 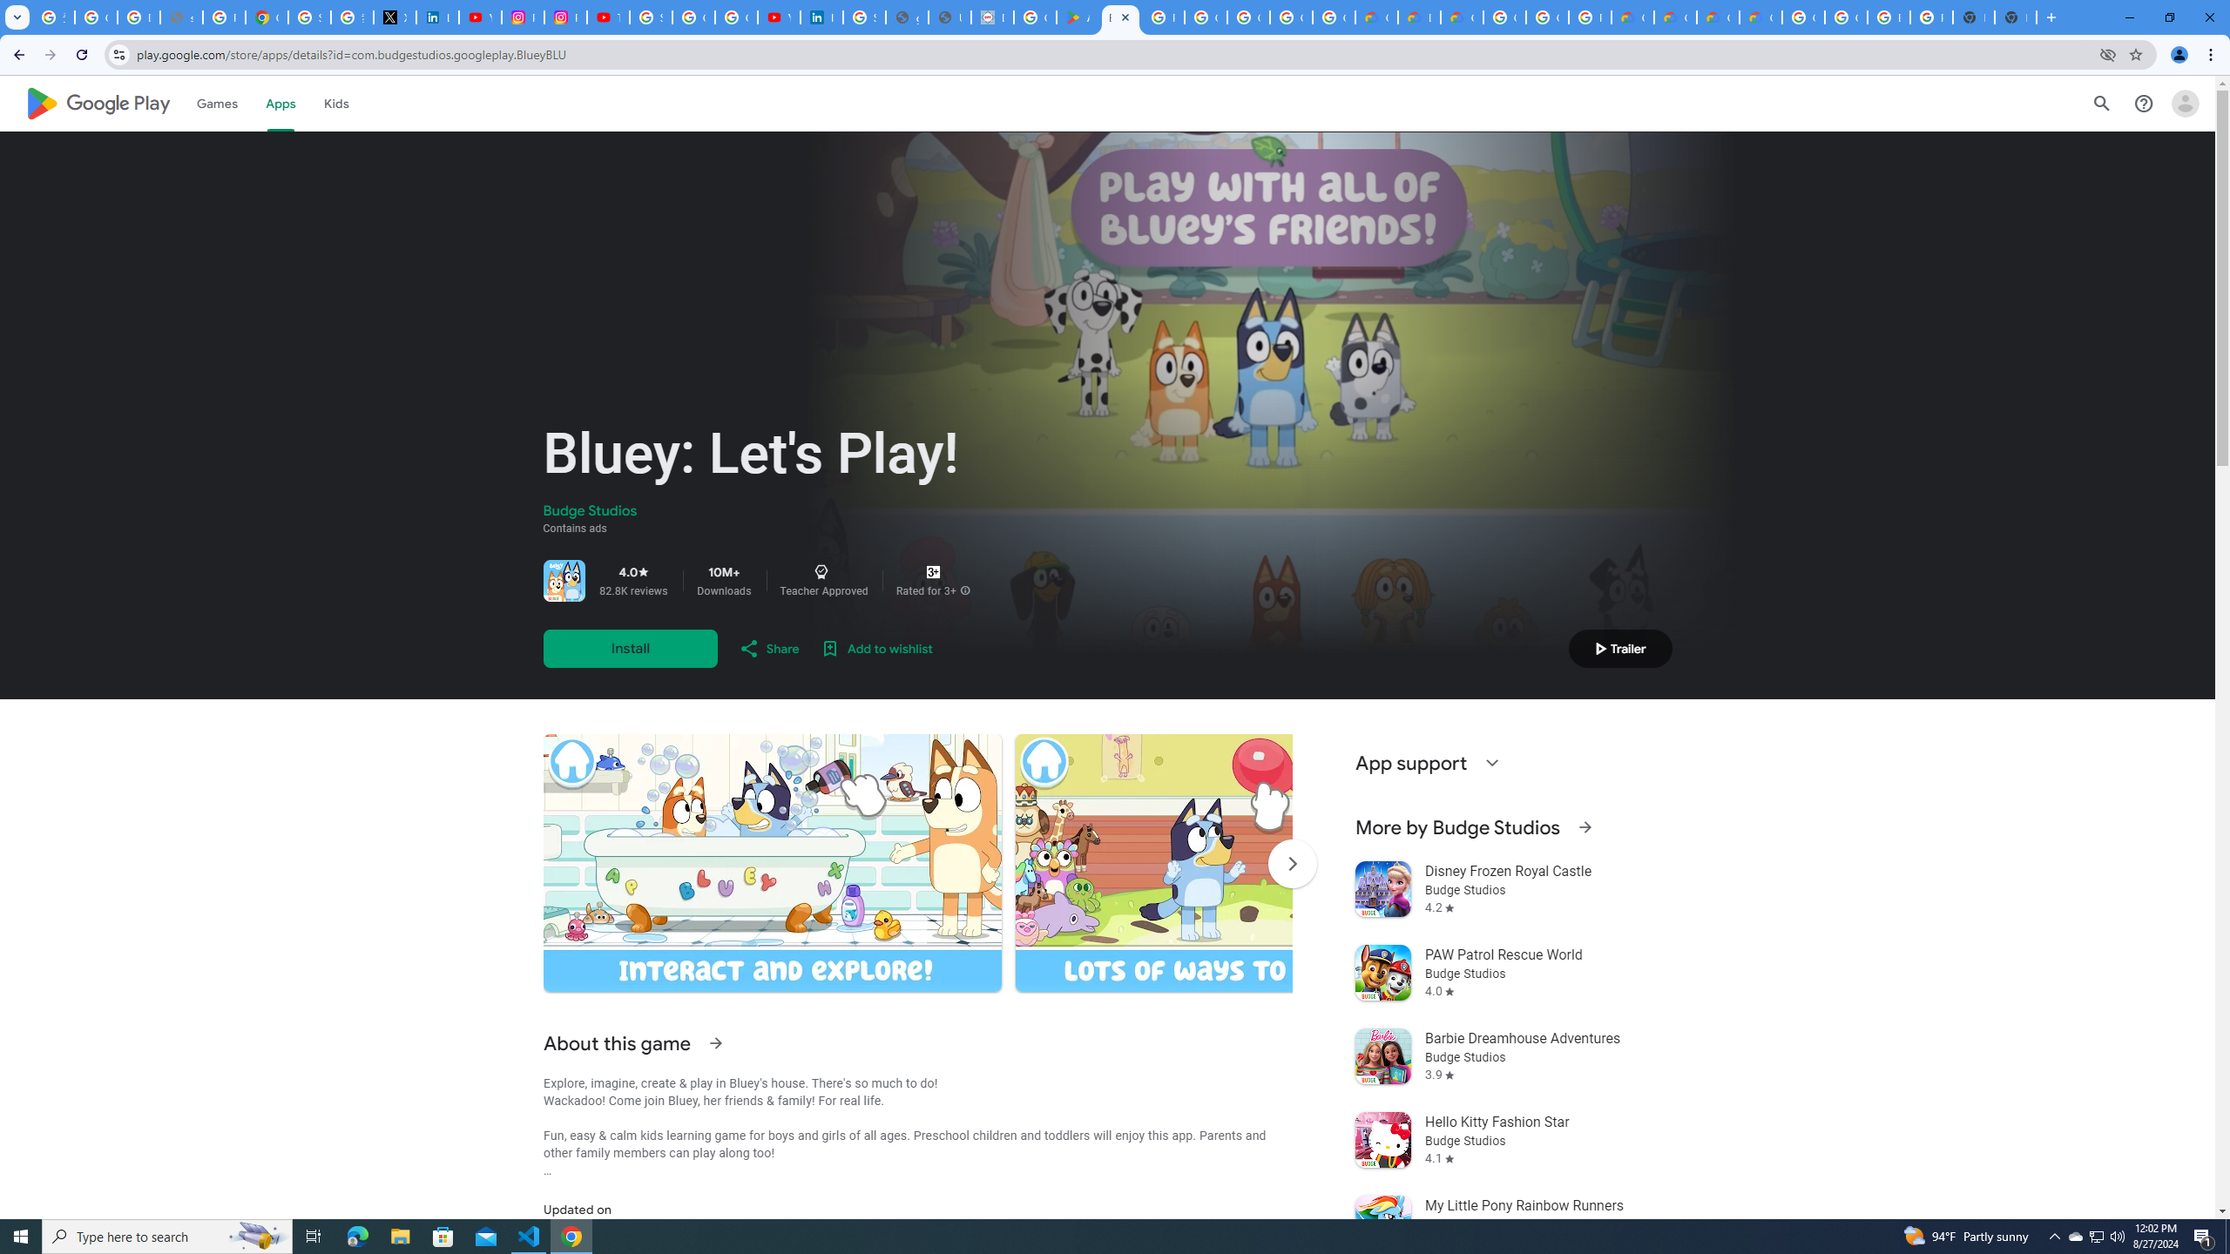 I want to click on Expand, so click(x=1491, y=763).